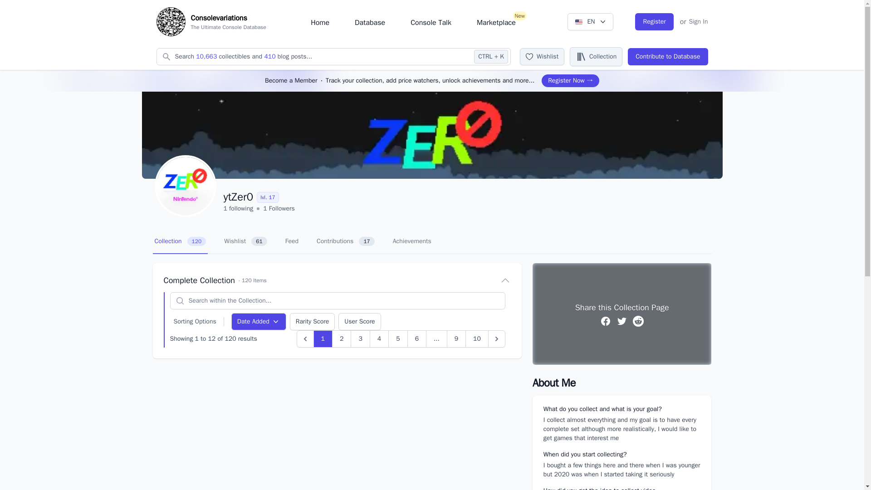 The image size is (871, 490). Describe the element at coordinates (654, 22) in the screenshot. I see `Sign In` at that location.